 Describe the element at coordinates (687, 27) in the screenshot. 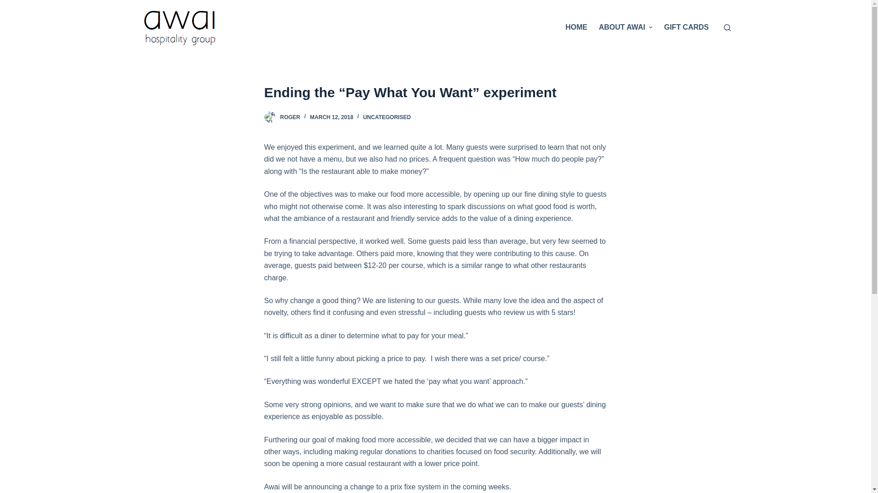

I see `GIFT CARDS` at that location.